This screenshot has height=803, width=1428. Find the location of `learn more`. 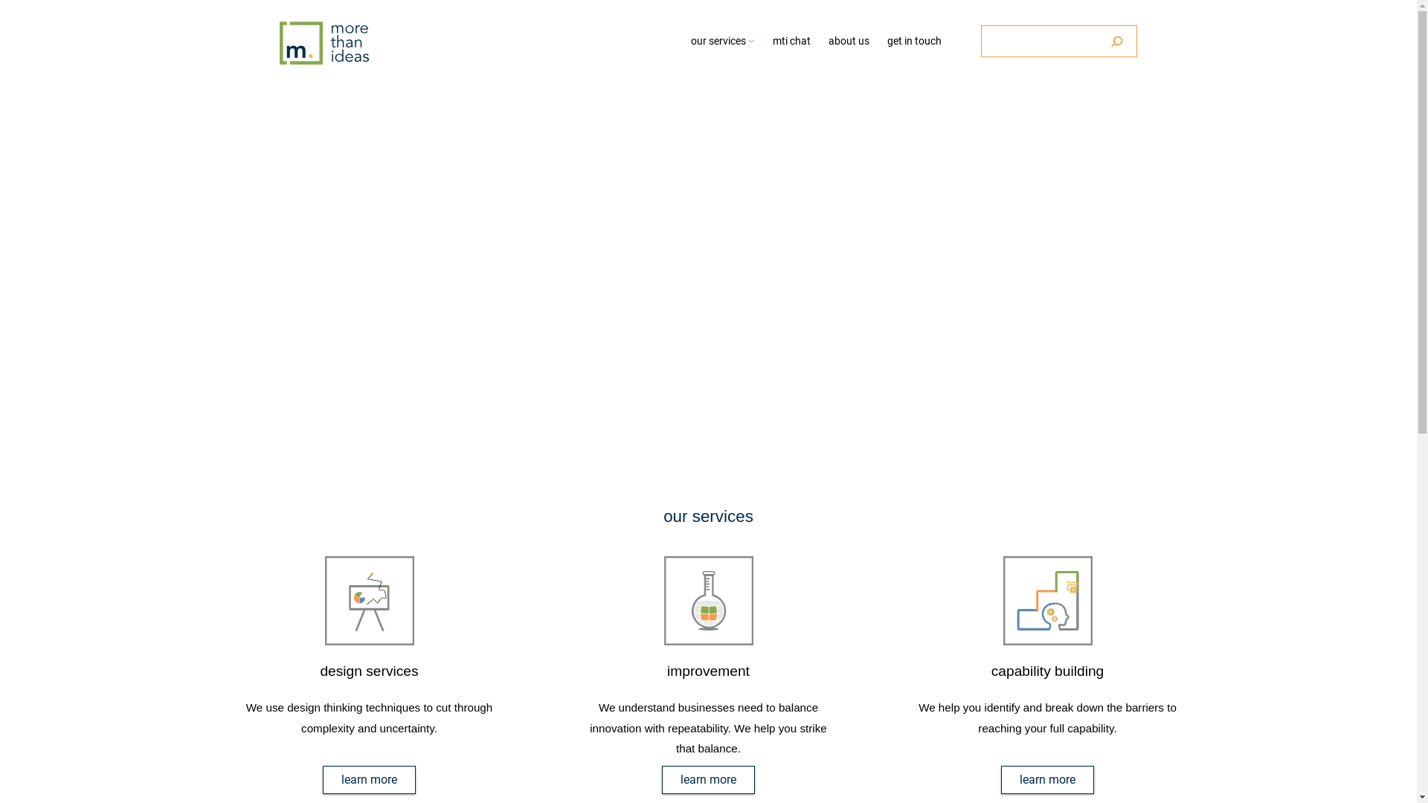

learn more is located at coordinates (369, 780).